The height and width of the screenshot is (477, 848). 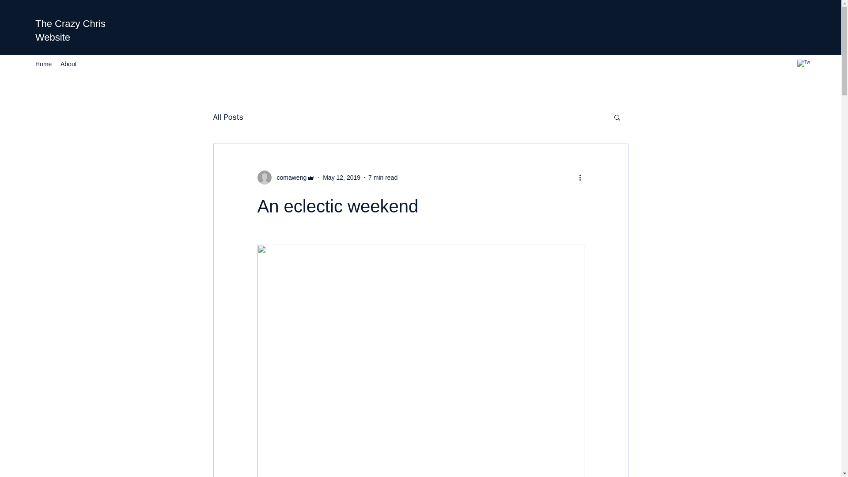 I want to click on 7 min read, so click(x=382, y=178).